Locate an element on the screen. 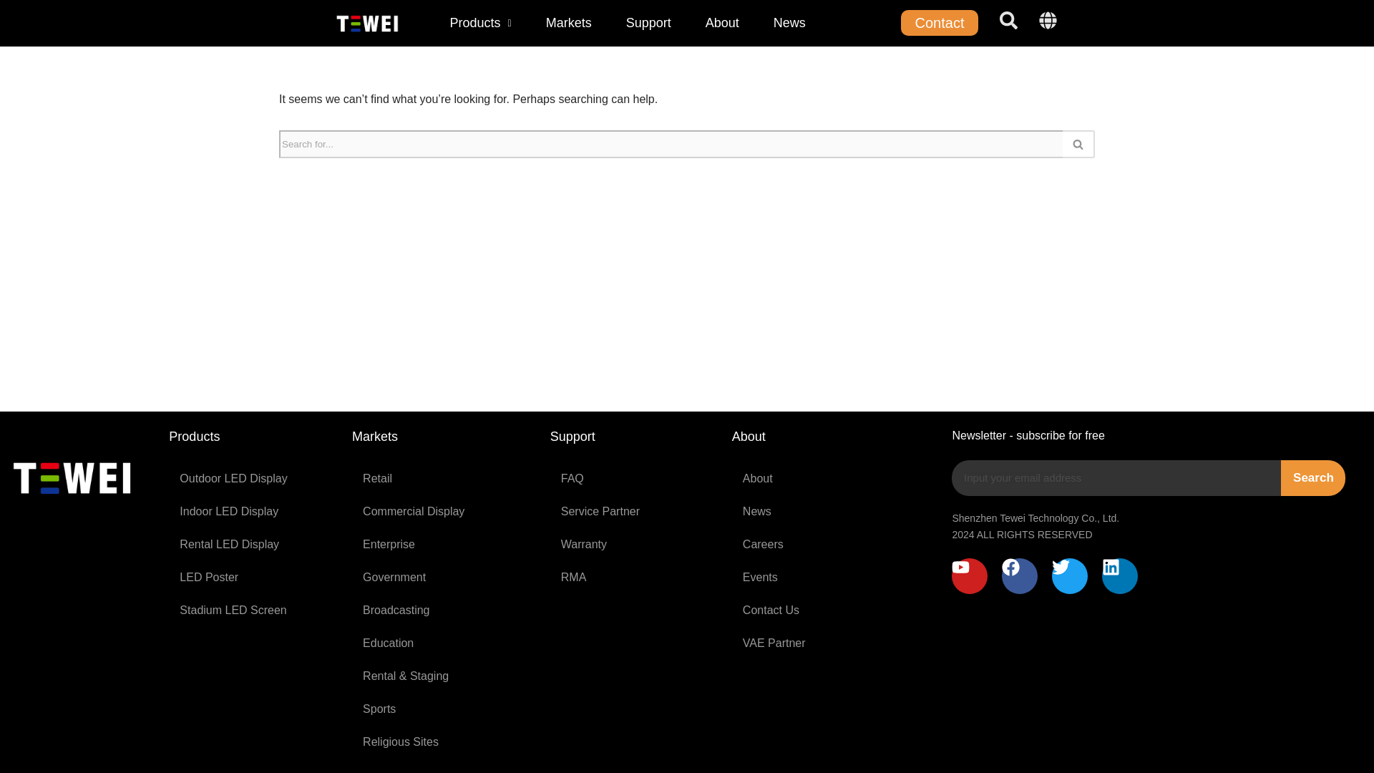 This screenshot has height=773, width=1374. About is located at coordinates (723, 23).